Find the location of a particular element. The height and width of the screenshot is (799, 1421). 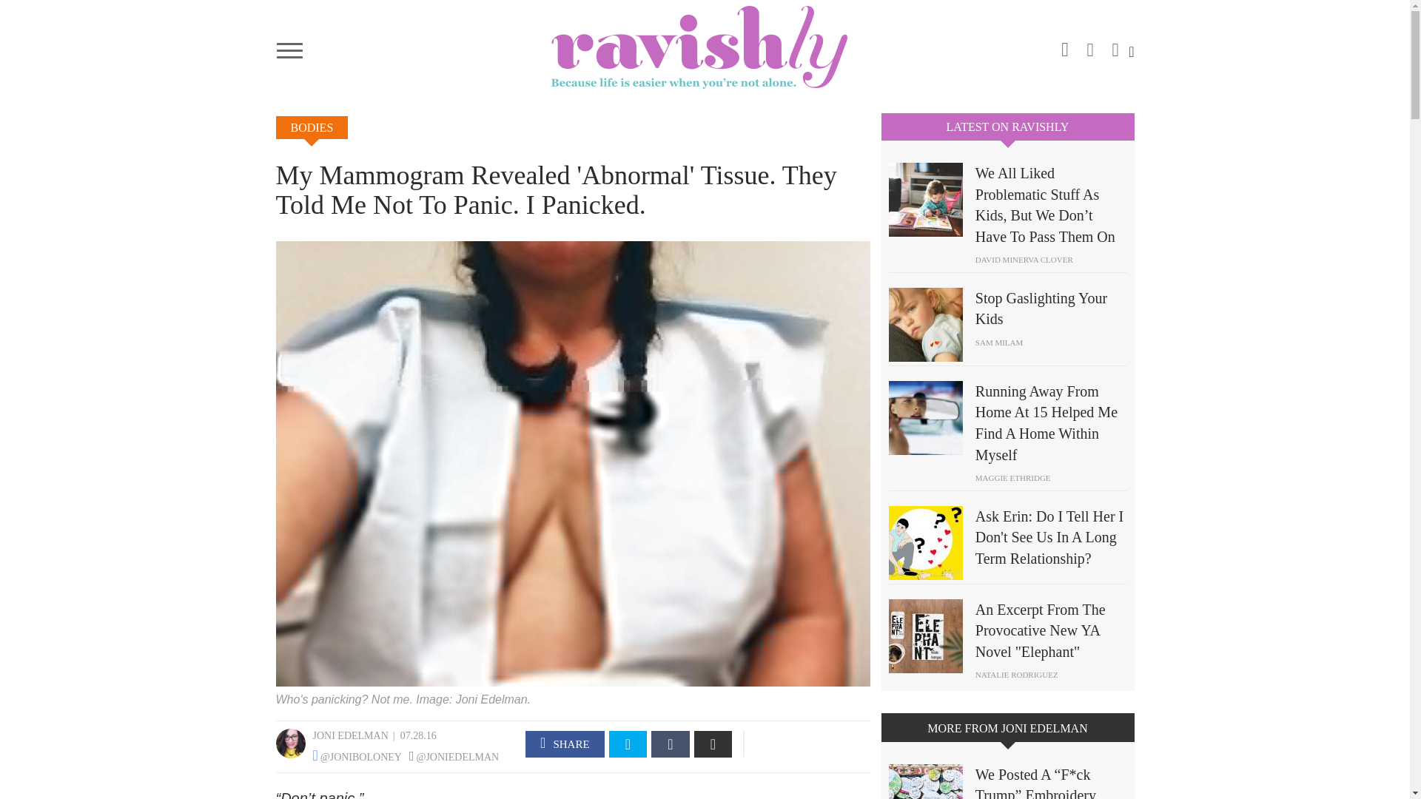

twitter is located at coordinates (628, 744).